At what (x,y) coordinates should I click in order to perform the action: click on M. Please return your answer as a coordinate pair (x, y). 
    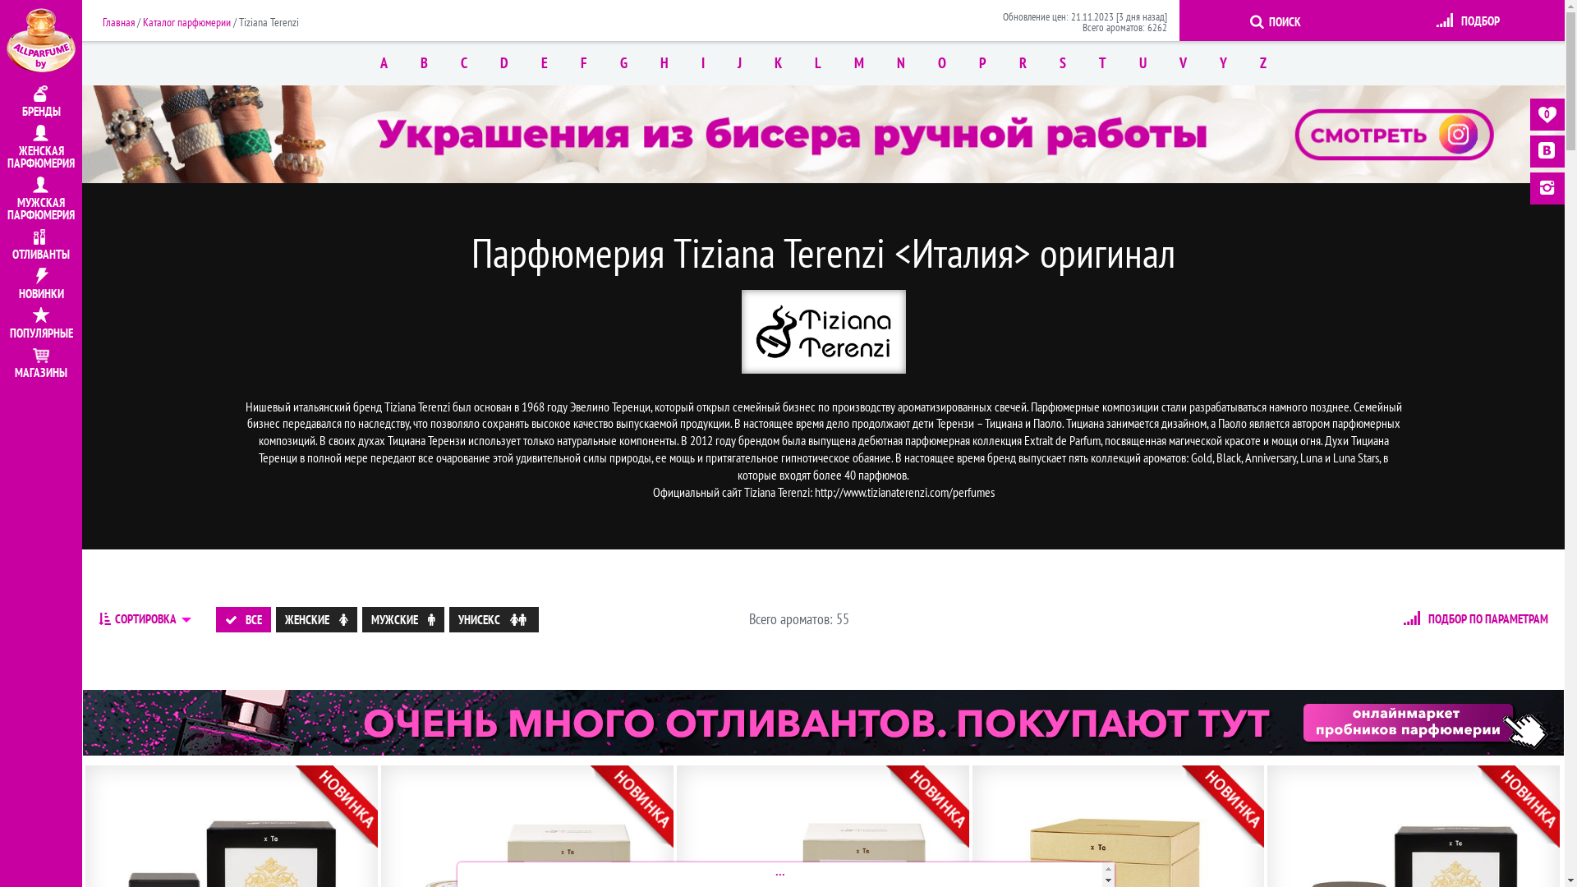
    Looking at the image, I should click on (859, 63).